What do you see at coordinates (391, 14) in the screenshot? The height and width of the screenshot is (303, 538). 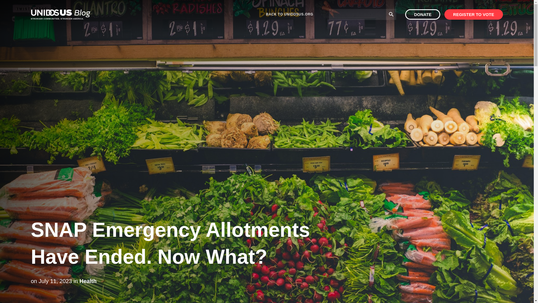 I see `Submit Search` at bounding box center [391, 14].